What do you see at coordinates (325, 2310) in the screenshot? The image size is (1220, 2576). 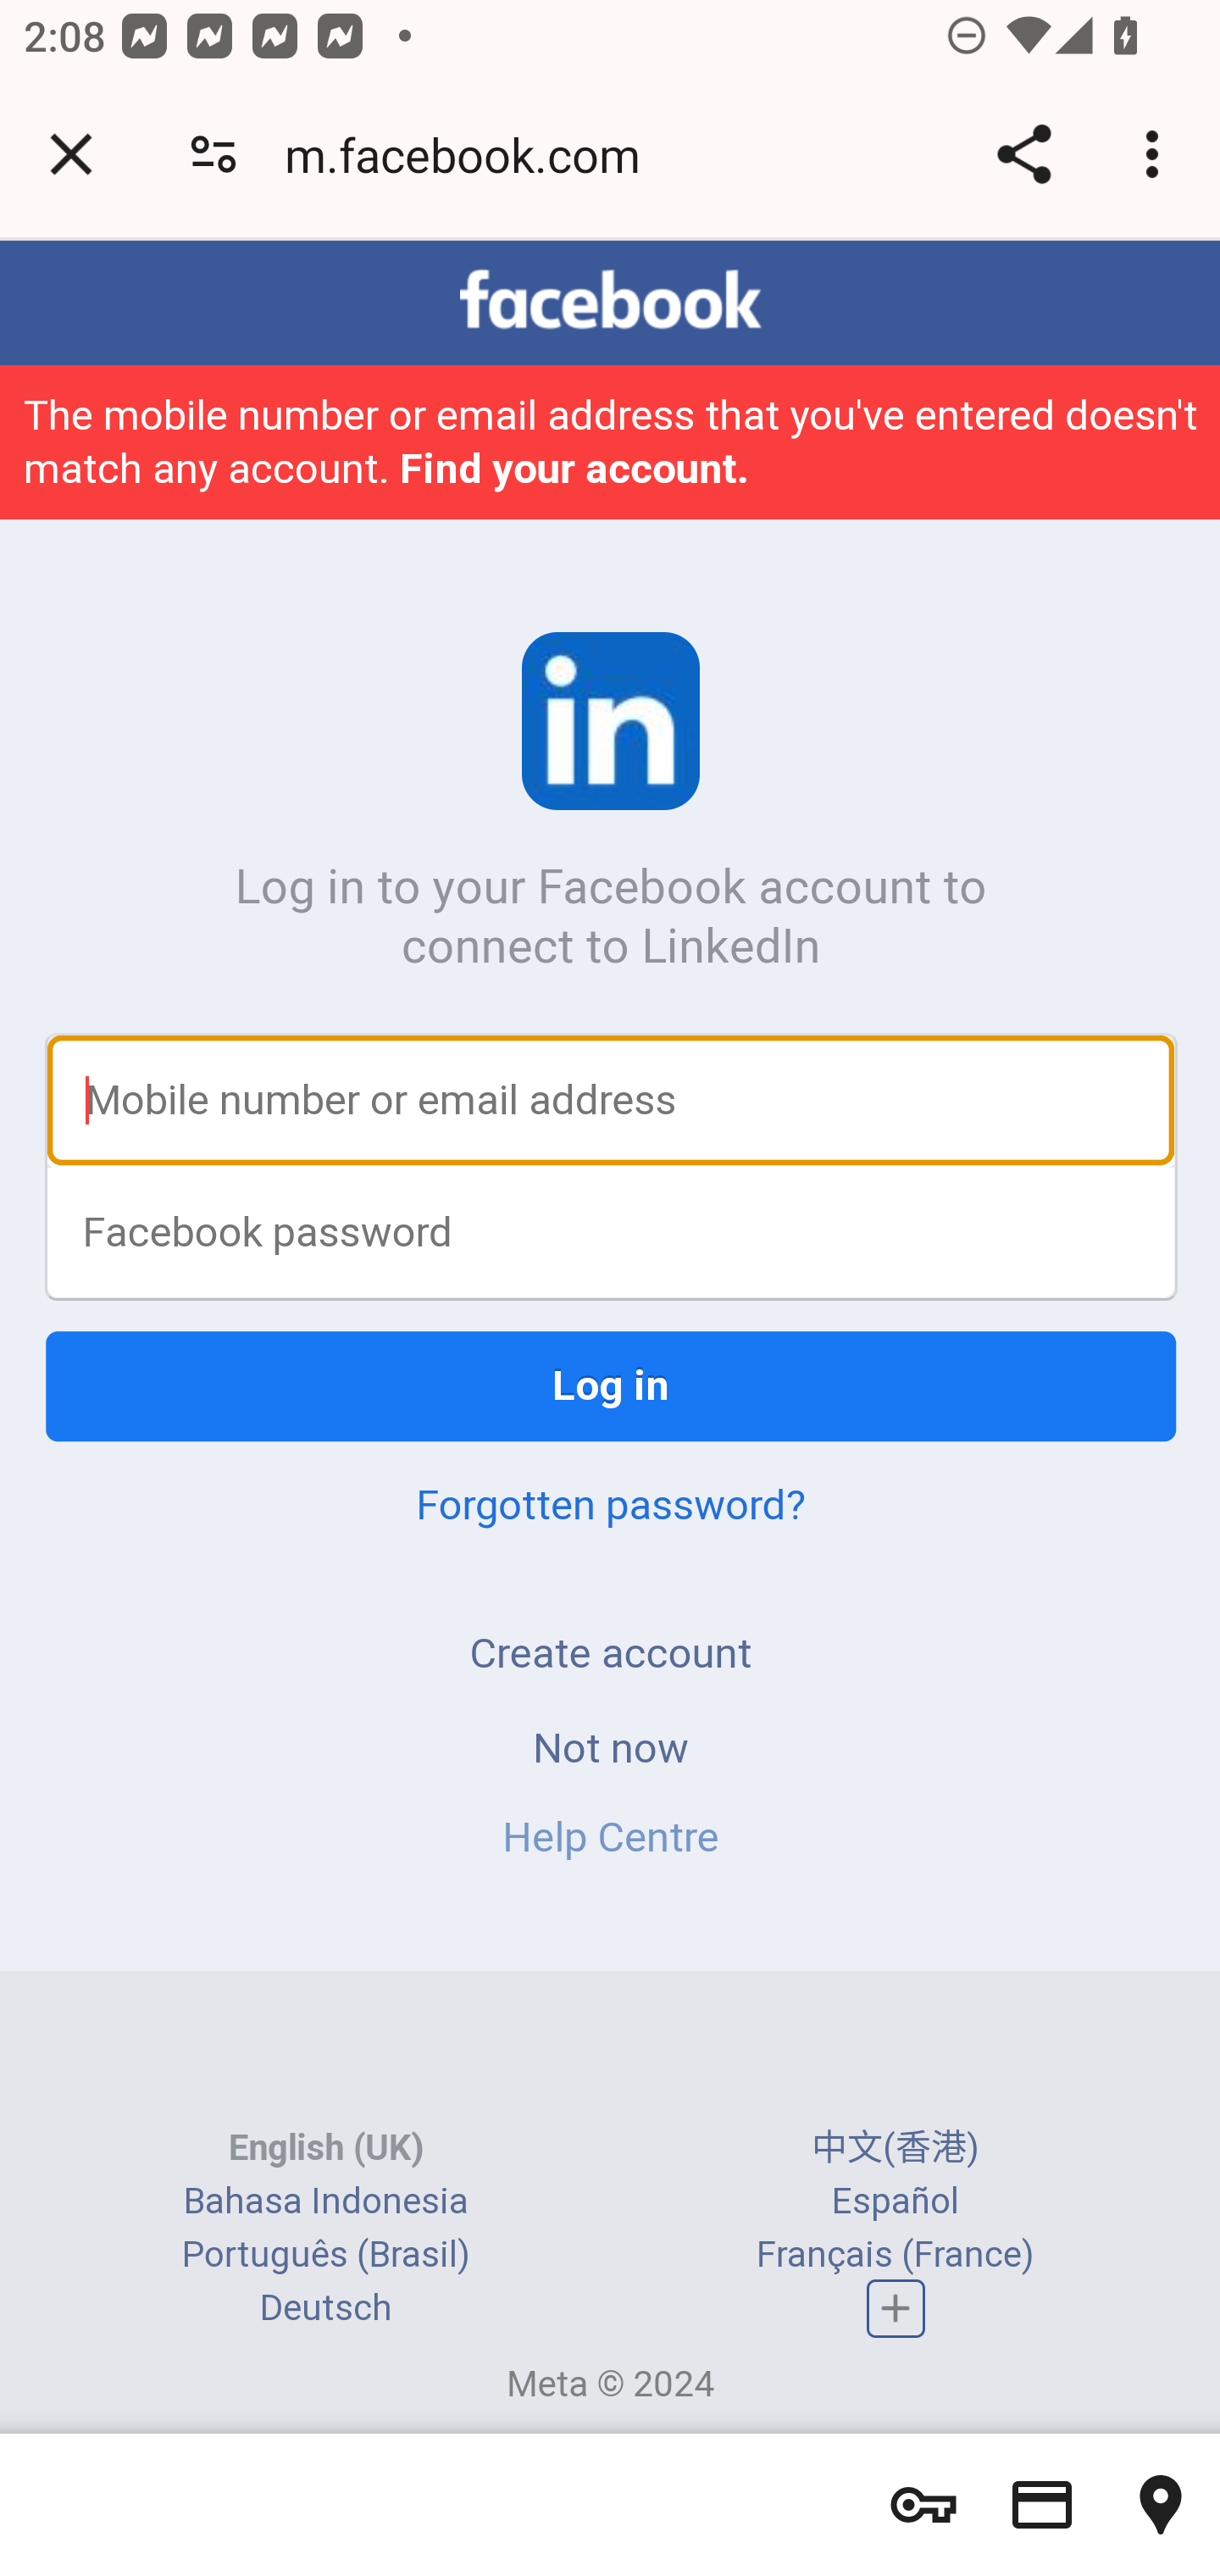 I see `Deutsch` at bounding box center [325, 2310].